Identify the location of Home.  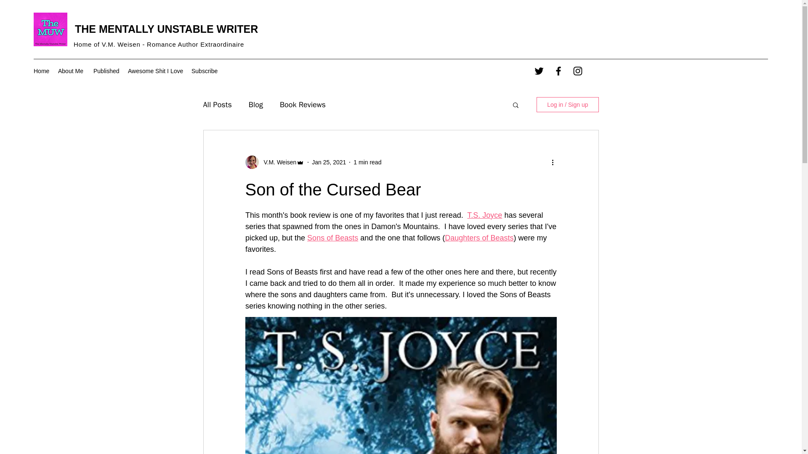
(41, 71).